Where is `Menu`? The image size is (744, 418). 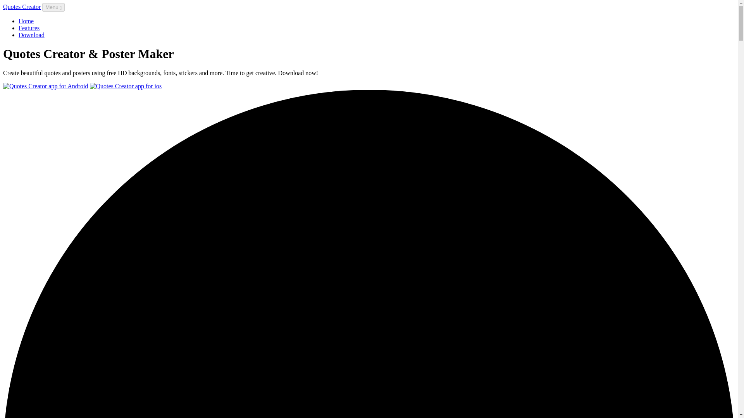
Menu is located at coordinates (53, 7).